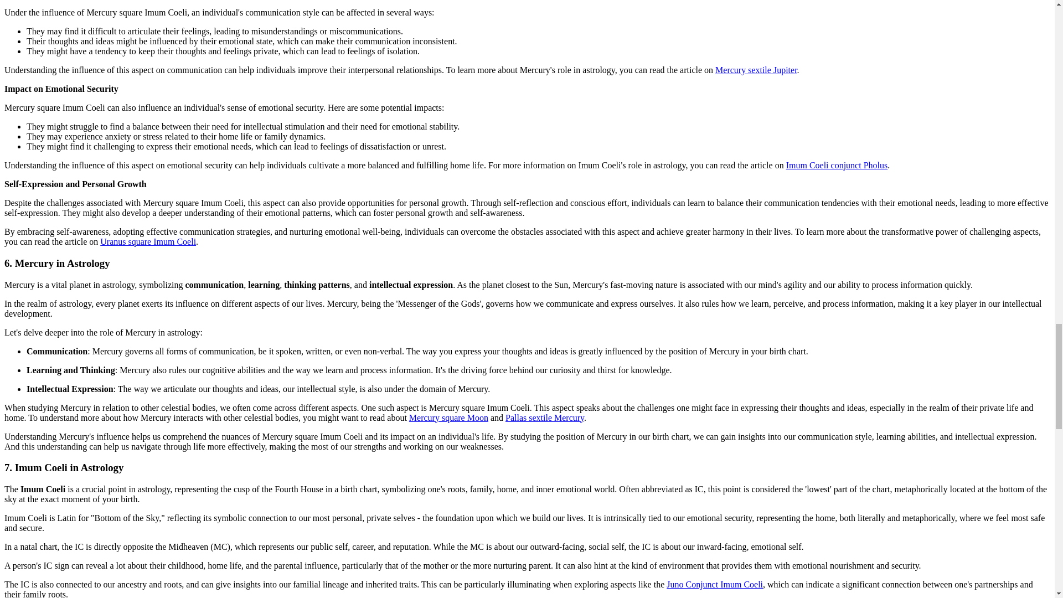 The image size is (1063, 598). What do you see at coordinates (147, 241) in the screenshot?
I see `Uranus square Imum Coeli` at bounding box center [147, 241].